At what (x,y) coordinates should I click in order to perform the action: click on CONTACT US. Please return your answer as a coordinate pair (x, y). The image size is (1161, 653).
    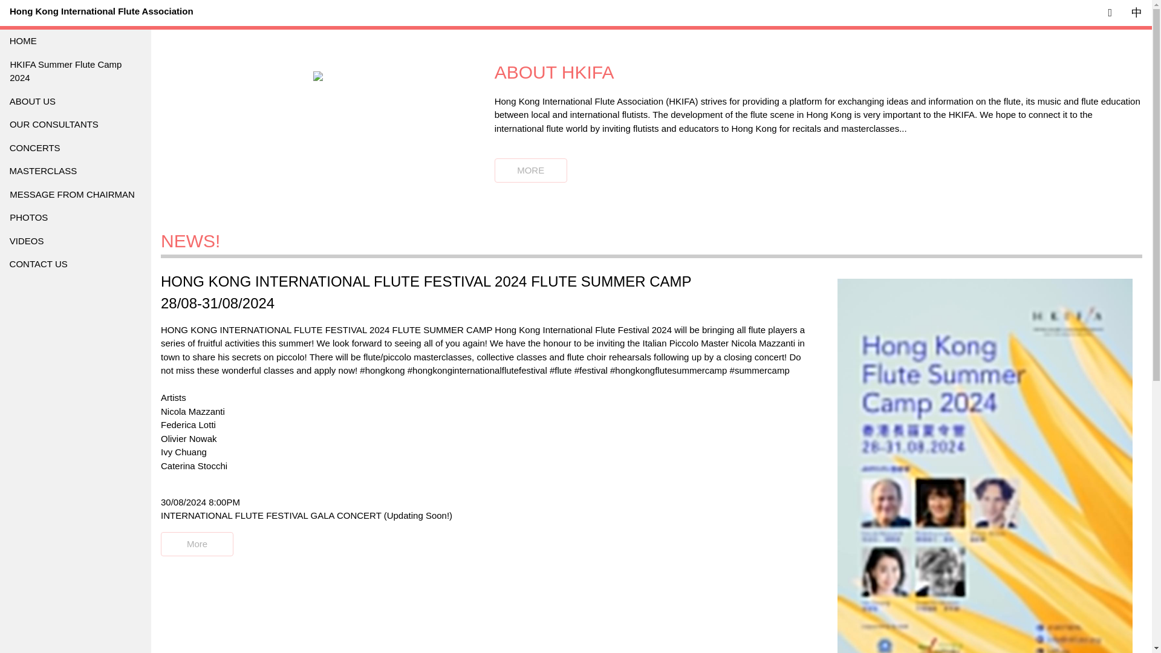
    Looking at the image, I should click on (75, 264).